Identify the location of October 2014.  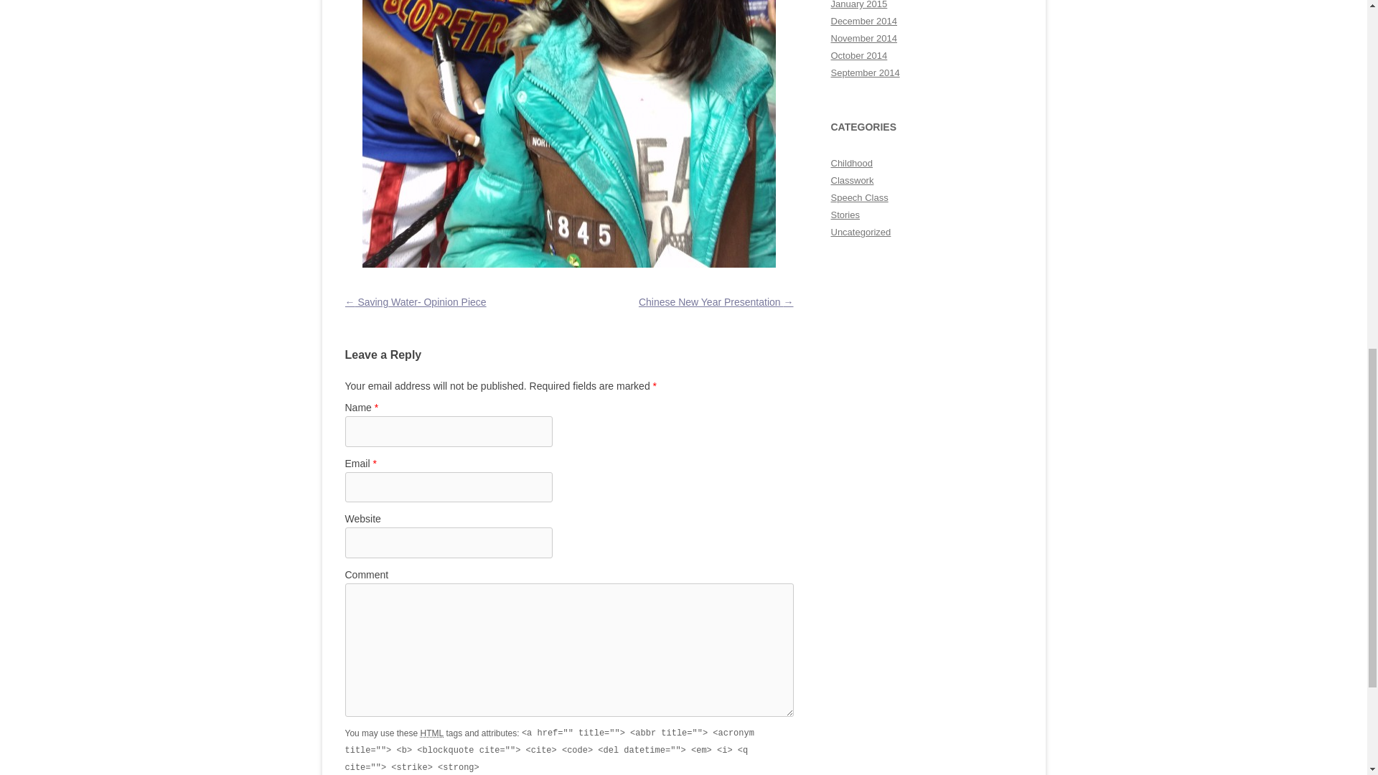
(858, 56).